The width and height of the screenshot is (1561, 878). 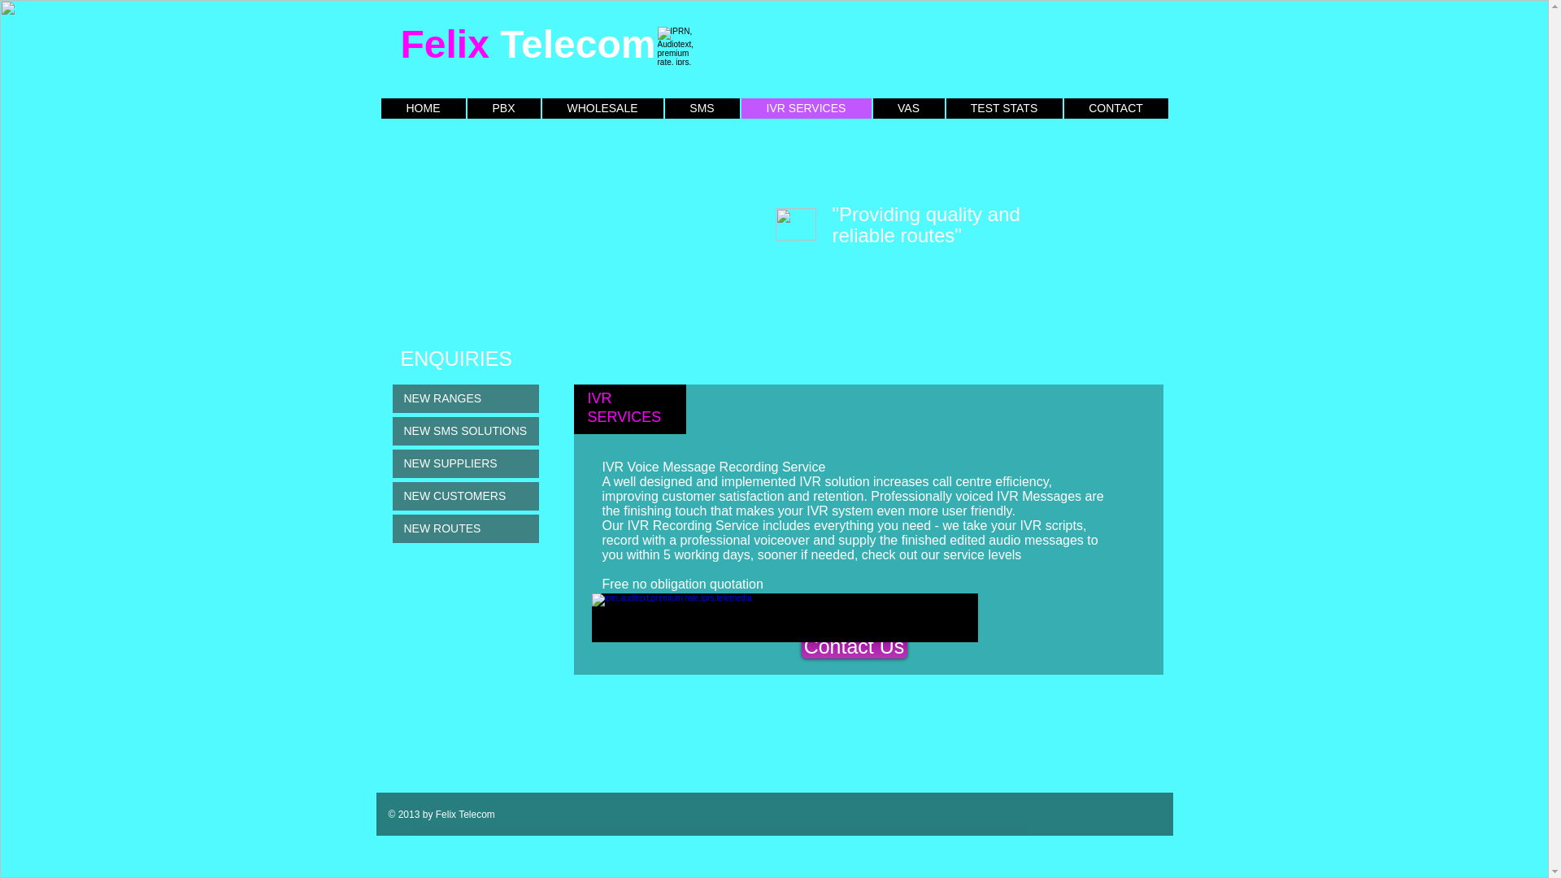 I want to click on WHOLESALE, so click(x=602, y=107).